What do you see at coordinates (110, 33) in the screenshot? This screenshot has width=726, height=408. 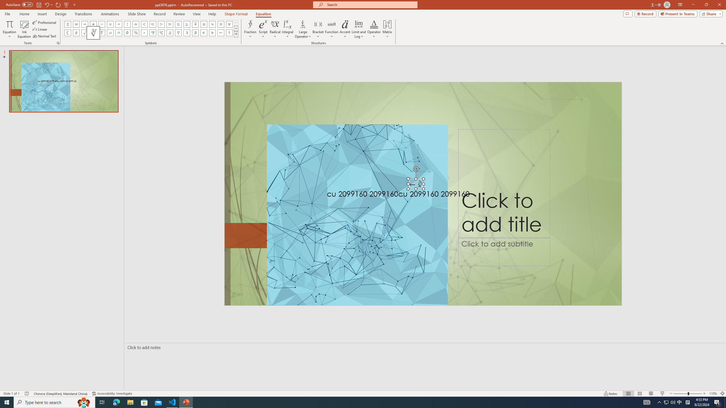 I see `Equation Symbol Union` at bounding box center [110, 33].